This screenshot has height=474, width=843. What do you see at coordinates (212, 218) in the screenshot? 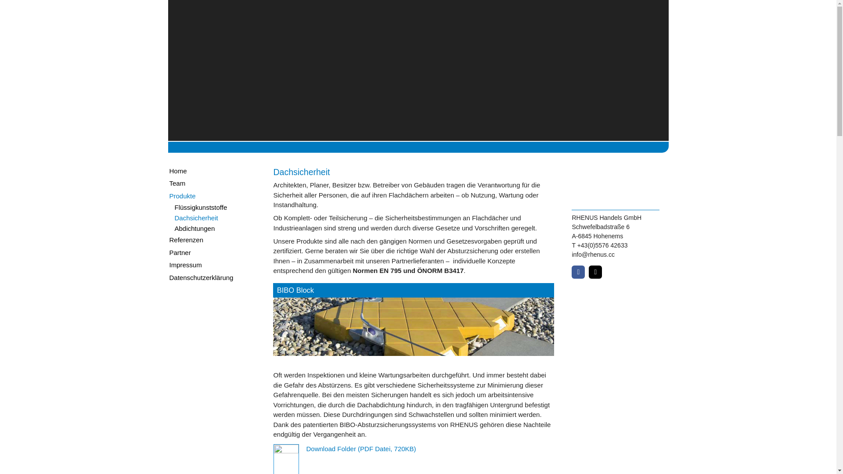
I see `Dachsicherheit` at bounding box center [212, 218].